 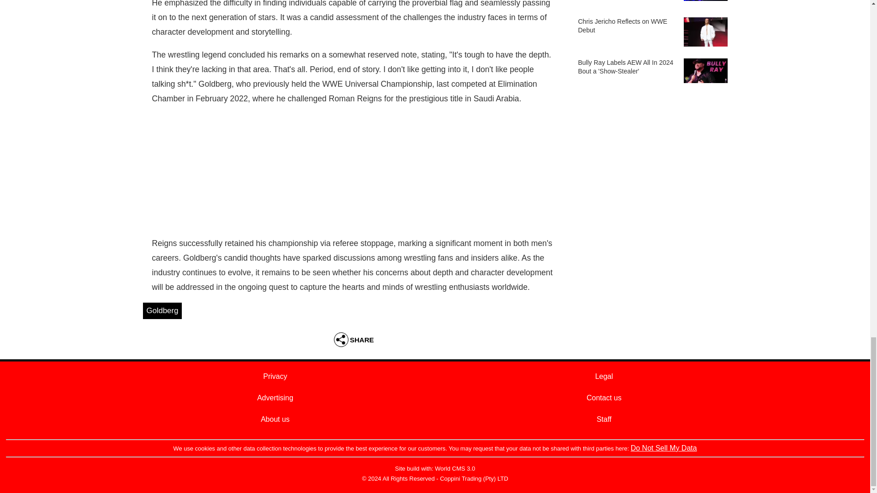 I want to click on Advertising, so click(x=275, y=397).